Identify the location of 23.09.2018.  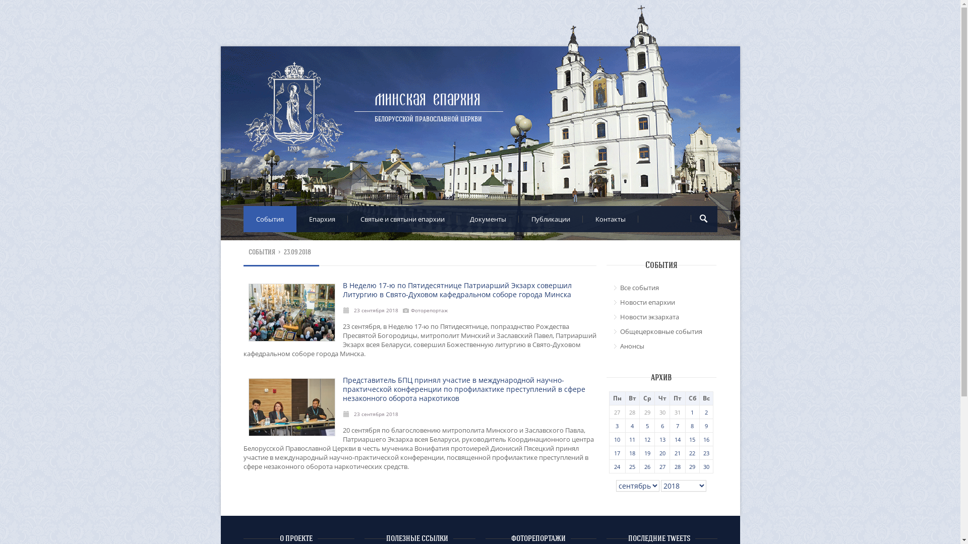
(297, 252).